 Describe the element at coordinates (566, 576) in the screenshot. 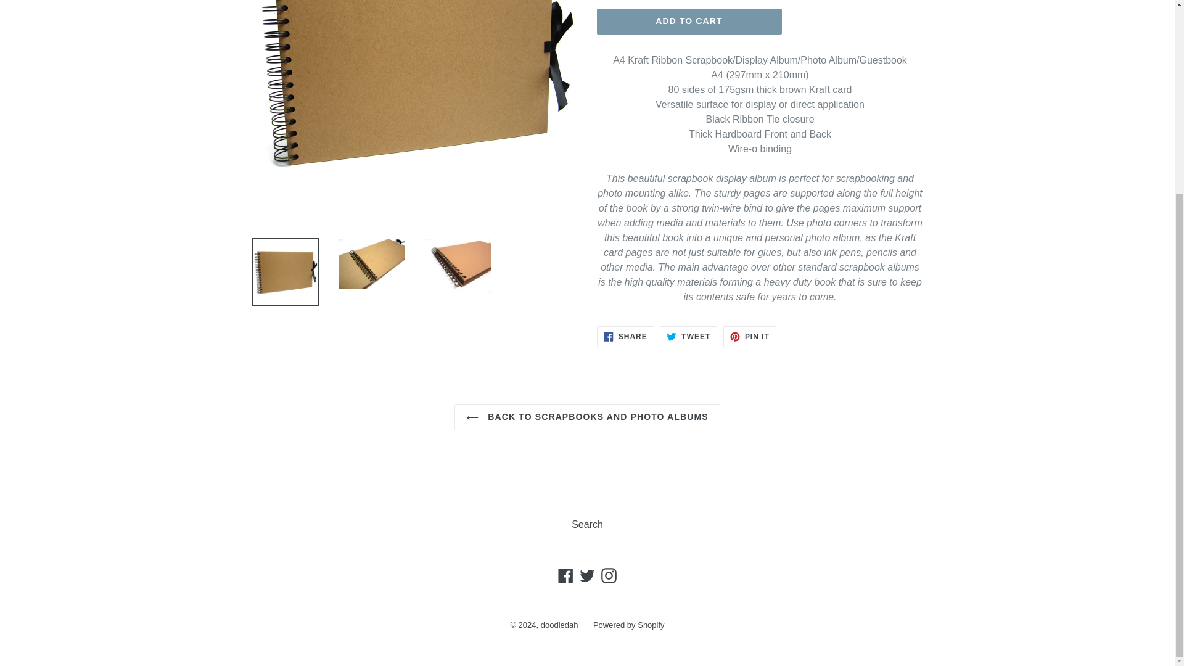

I see `Twitter` at that location.